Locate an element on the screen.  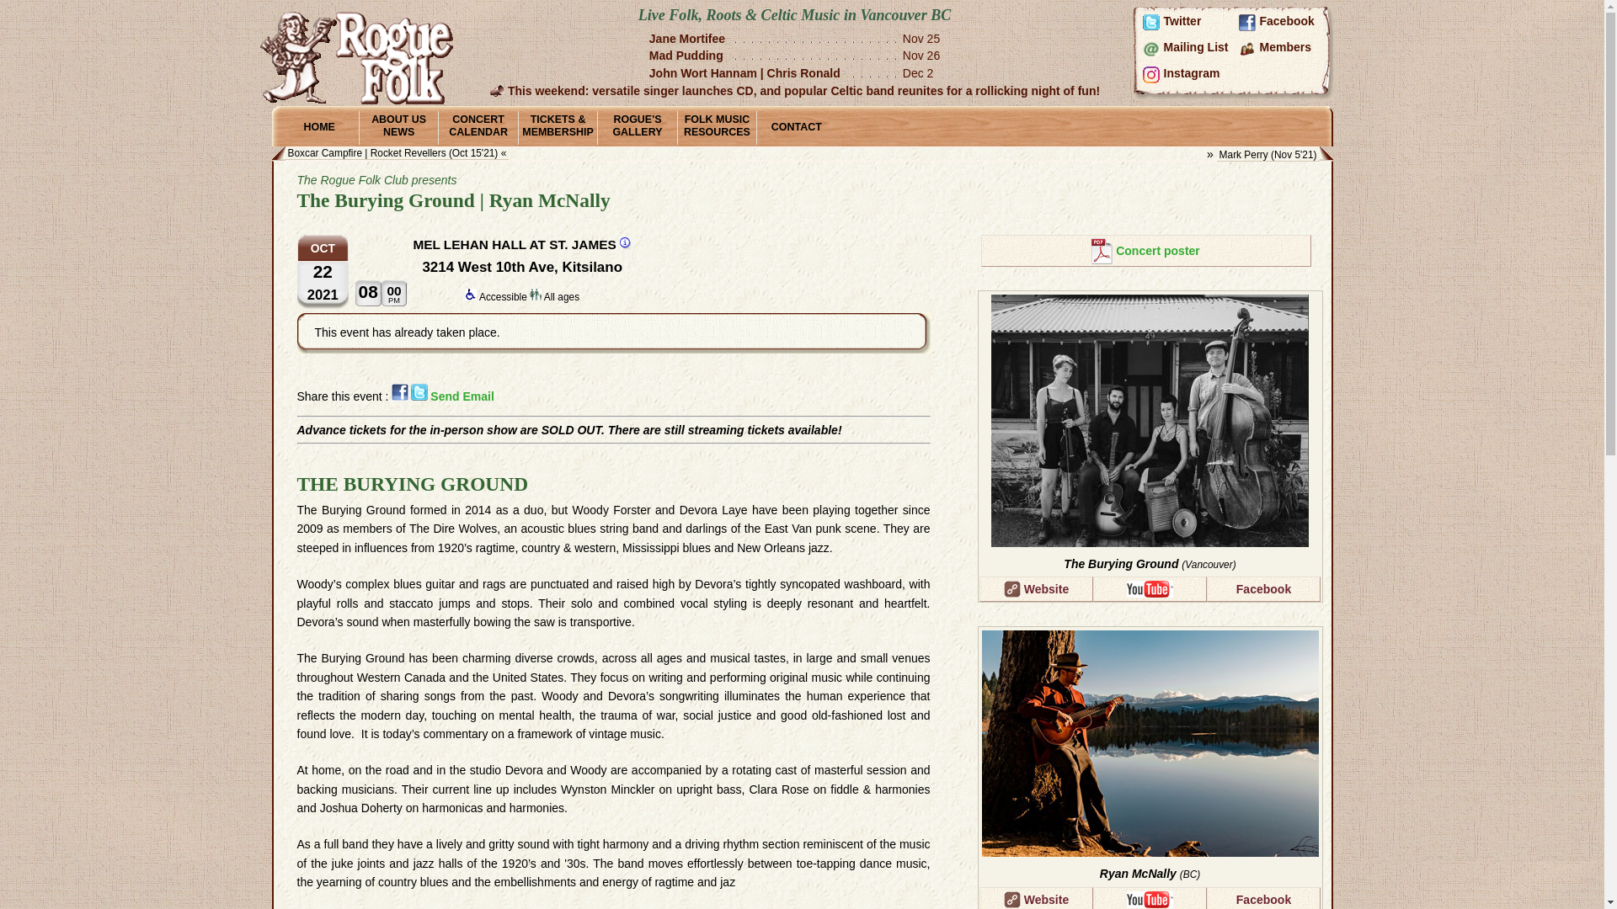
CONTACT is located at coordinates (796, 128).